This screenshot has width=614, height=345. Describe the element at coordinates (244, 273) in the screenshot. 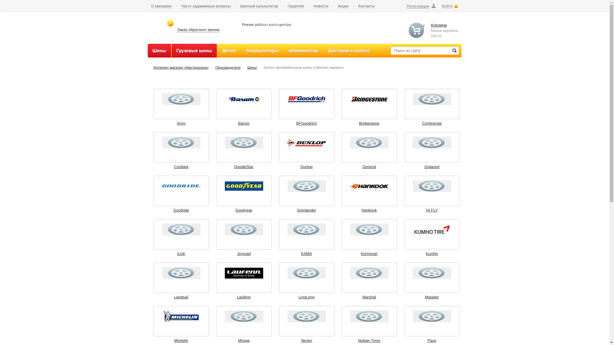

I see `Laufenn` at that location.